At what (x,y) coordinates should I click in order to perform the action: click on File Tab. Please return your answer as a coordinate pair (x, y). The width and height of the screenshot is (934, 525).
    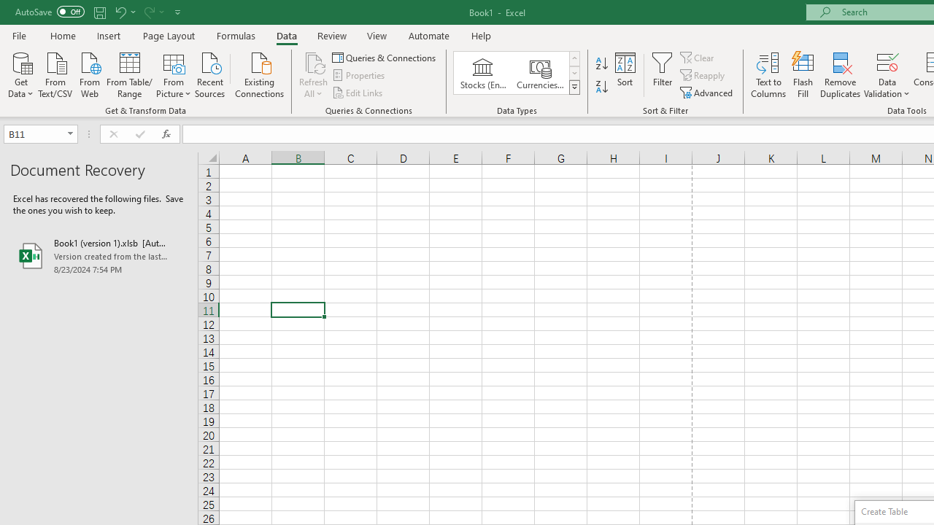
    Looking at the image, I should click on (19, 35).